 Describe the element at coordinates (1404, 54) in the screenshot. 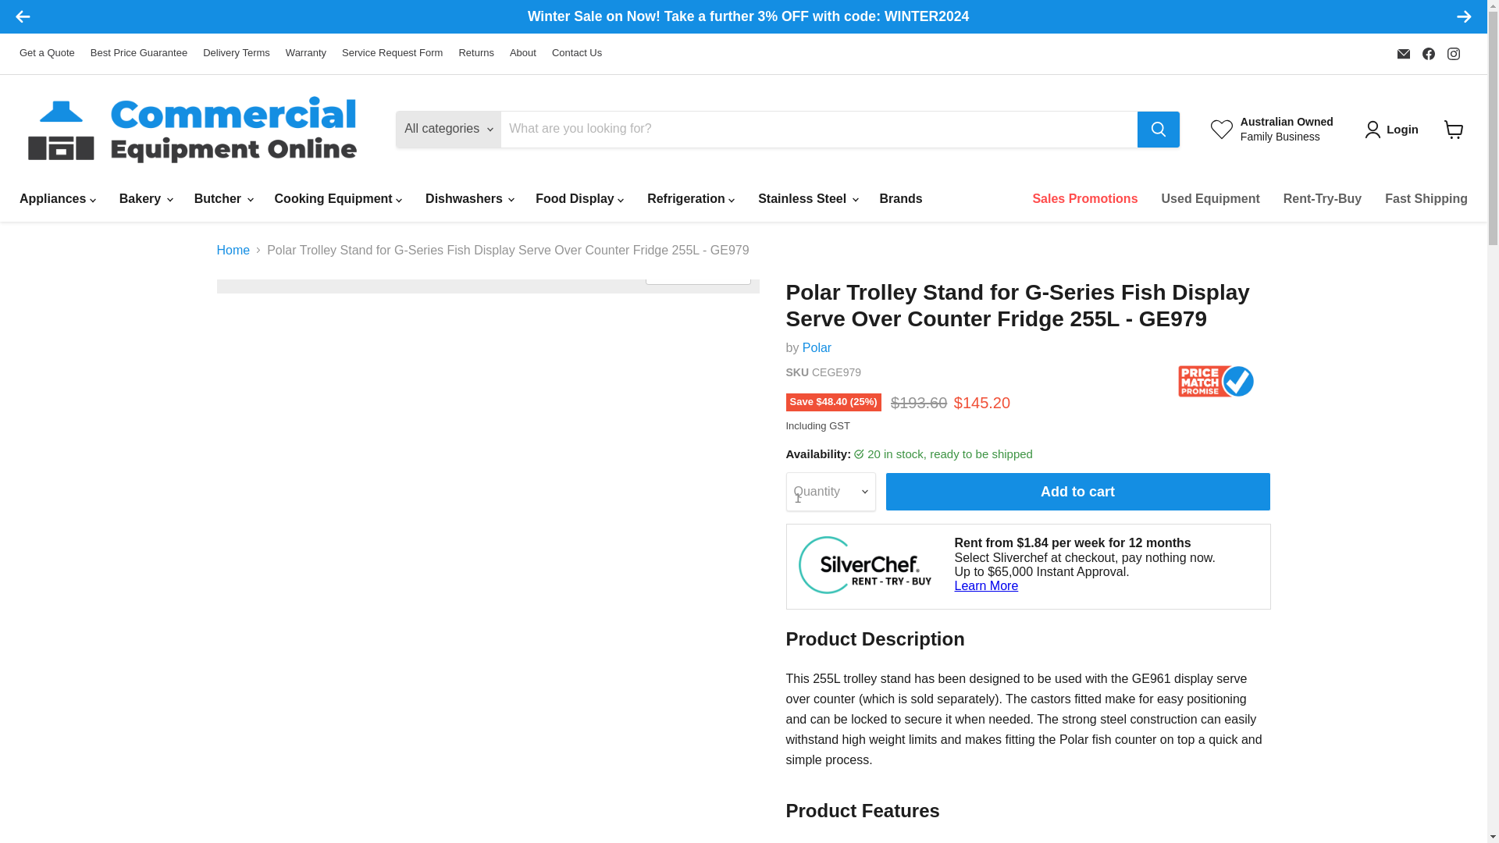

I see `Email` at that location.